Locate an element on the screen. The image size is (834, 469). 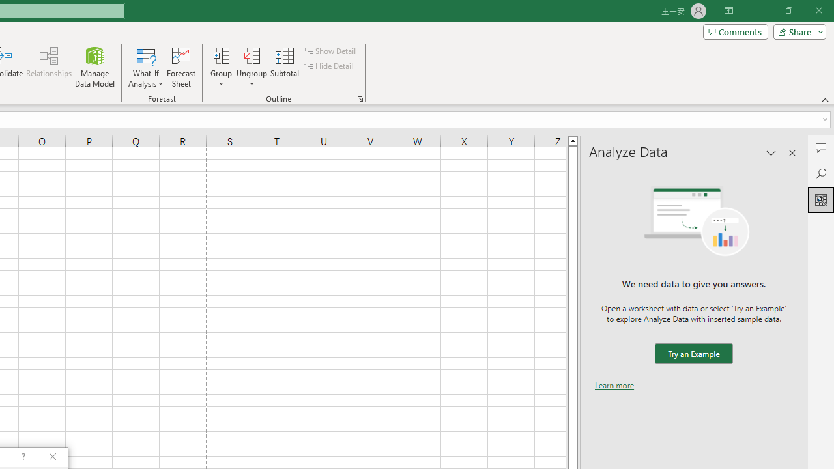
Close is located at coordinates (818, 10).